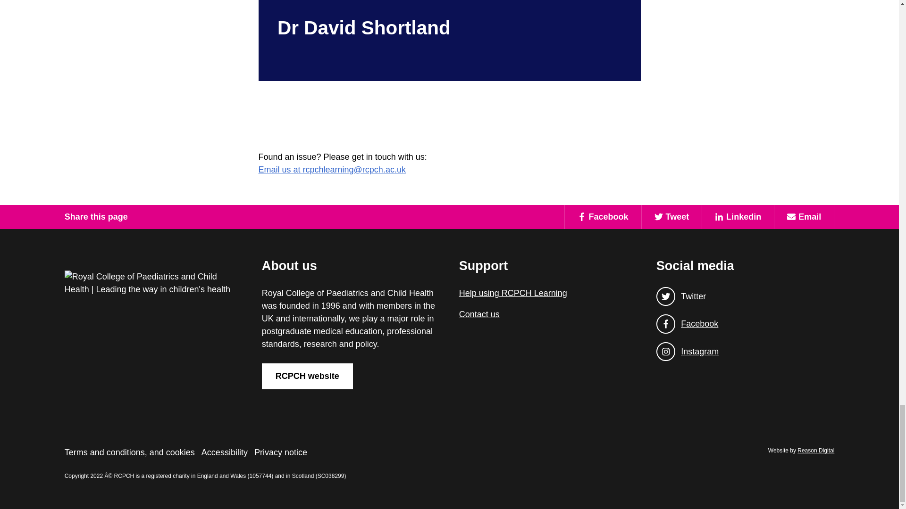 This screenshot has width=906, height=509. What do you see at coordinates (603, 217) in the screenshot?
I see `Share on Facebook` at bounding box center [603, 217].